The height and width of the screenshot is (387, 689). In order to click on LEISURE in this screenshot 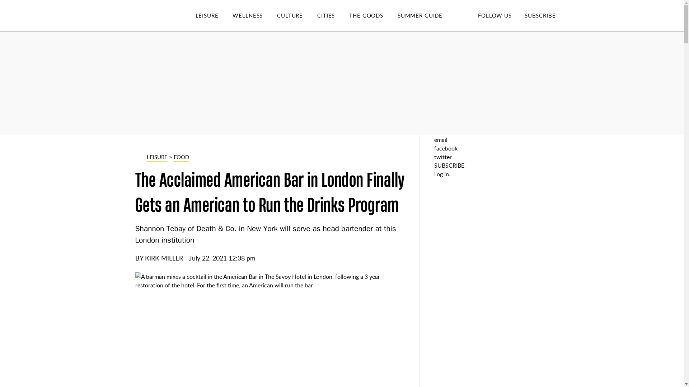, I will do `click(214, 16)`.